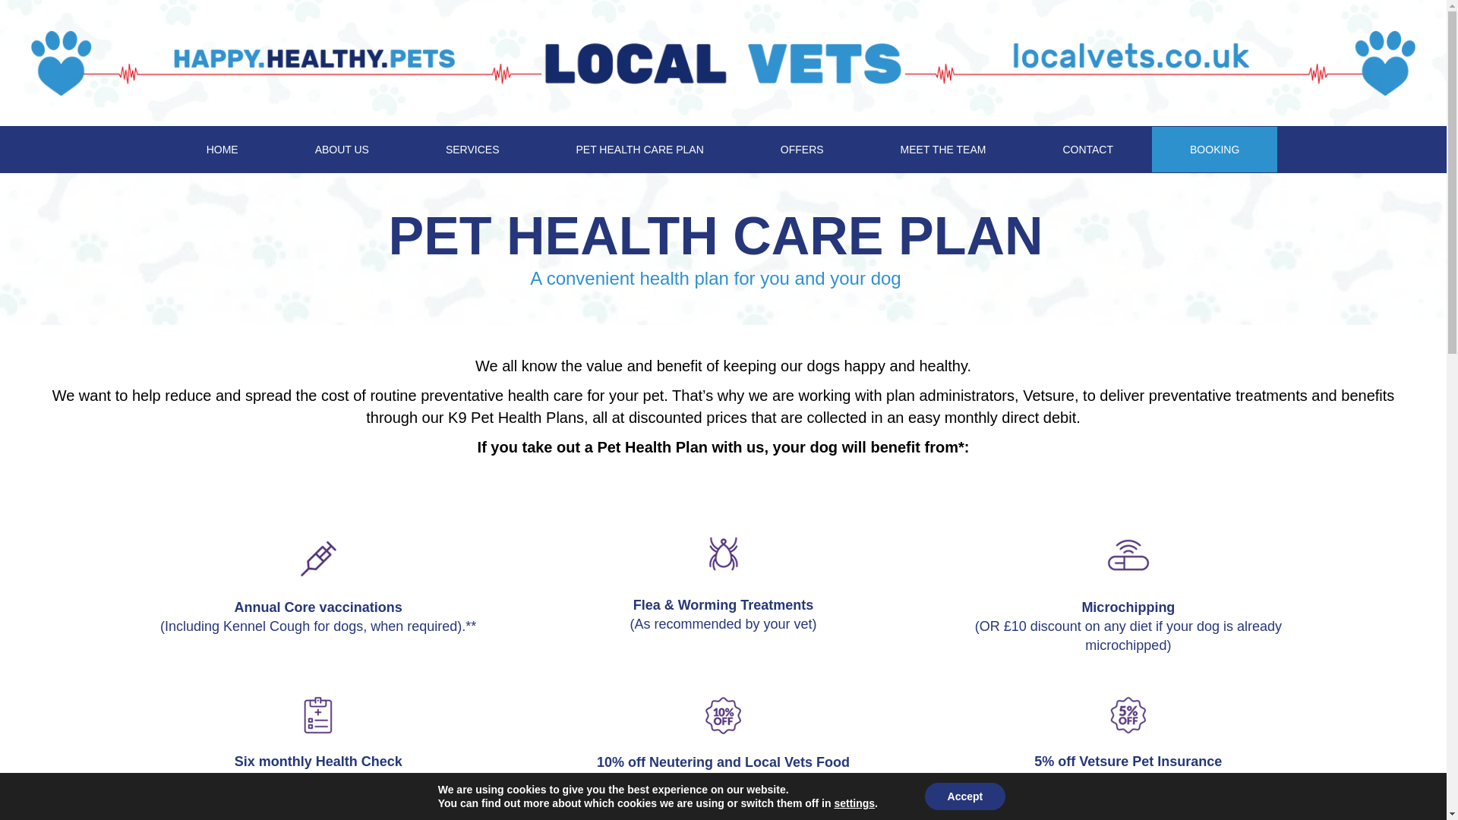  I want to click on Microchipping, so click(1128, 554).